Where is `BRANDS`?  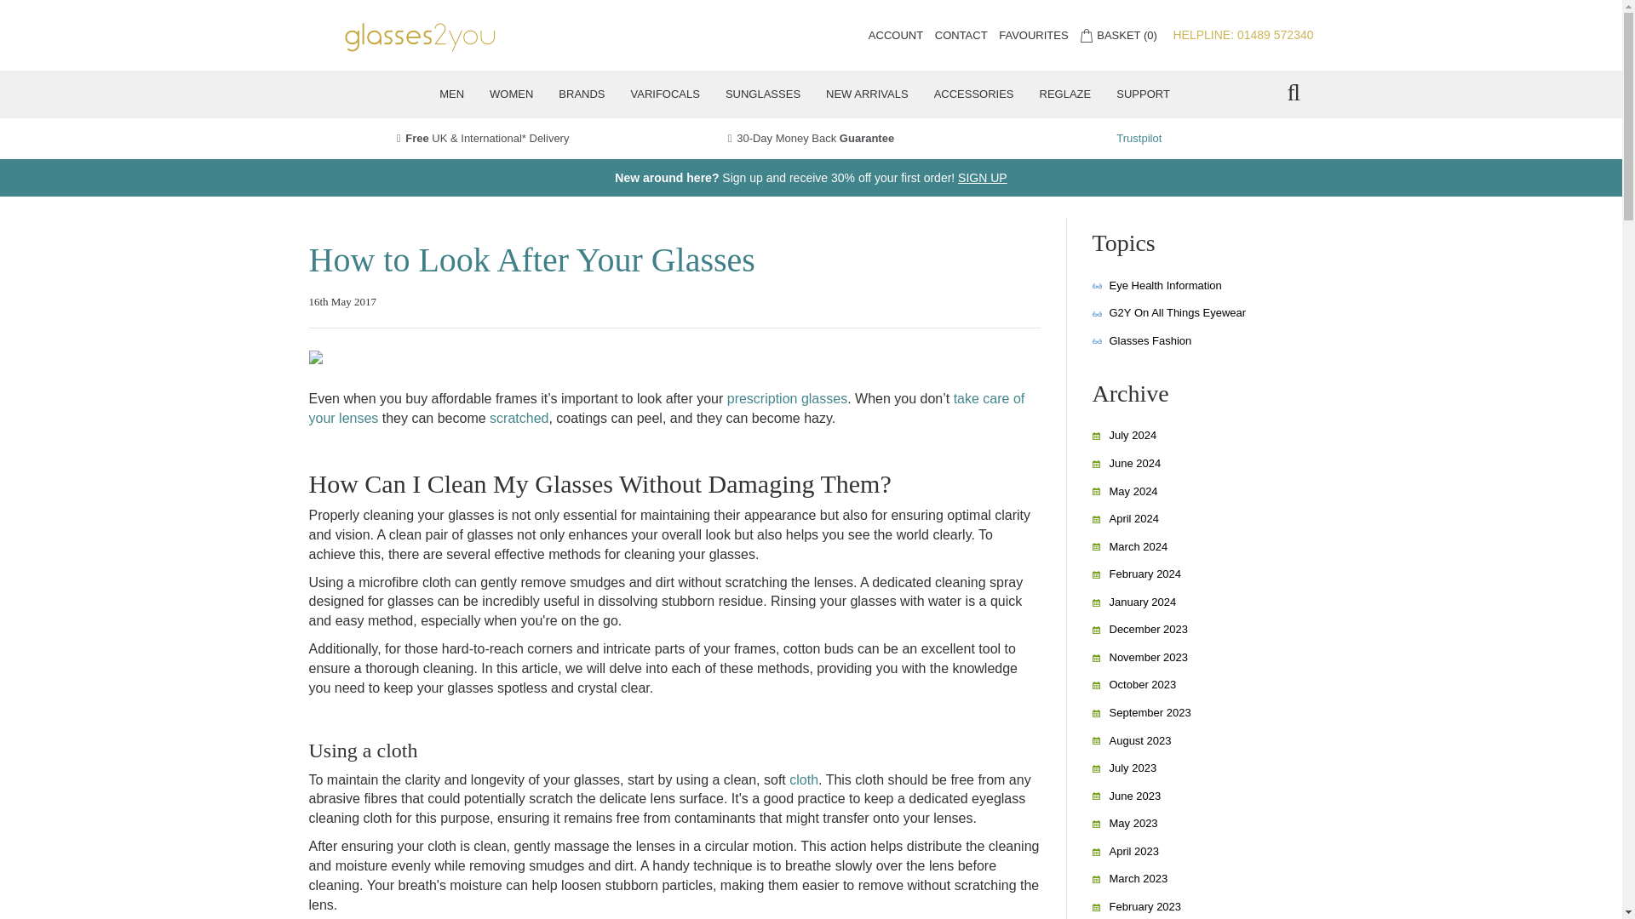 BRANDS is located at coordinates (582, 94).